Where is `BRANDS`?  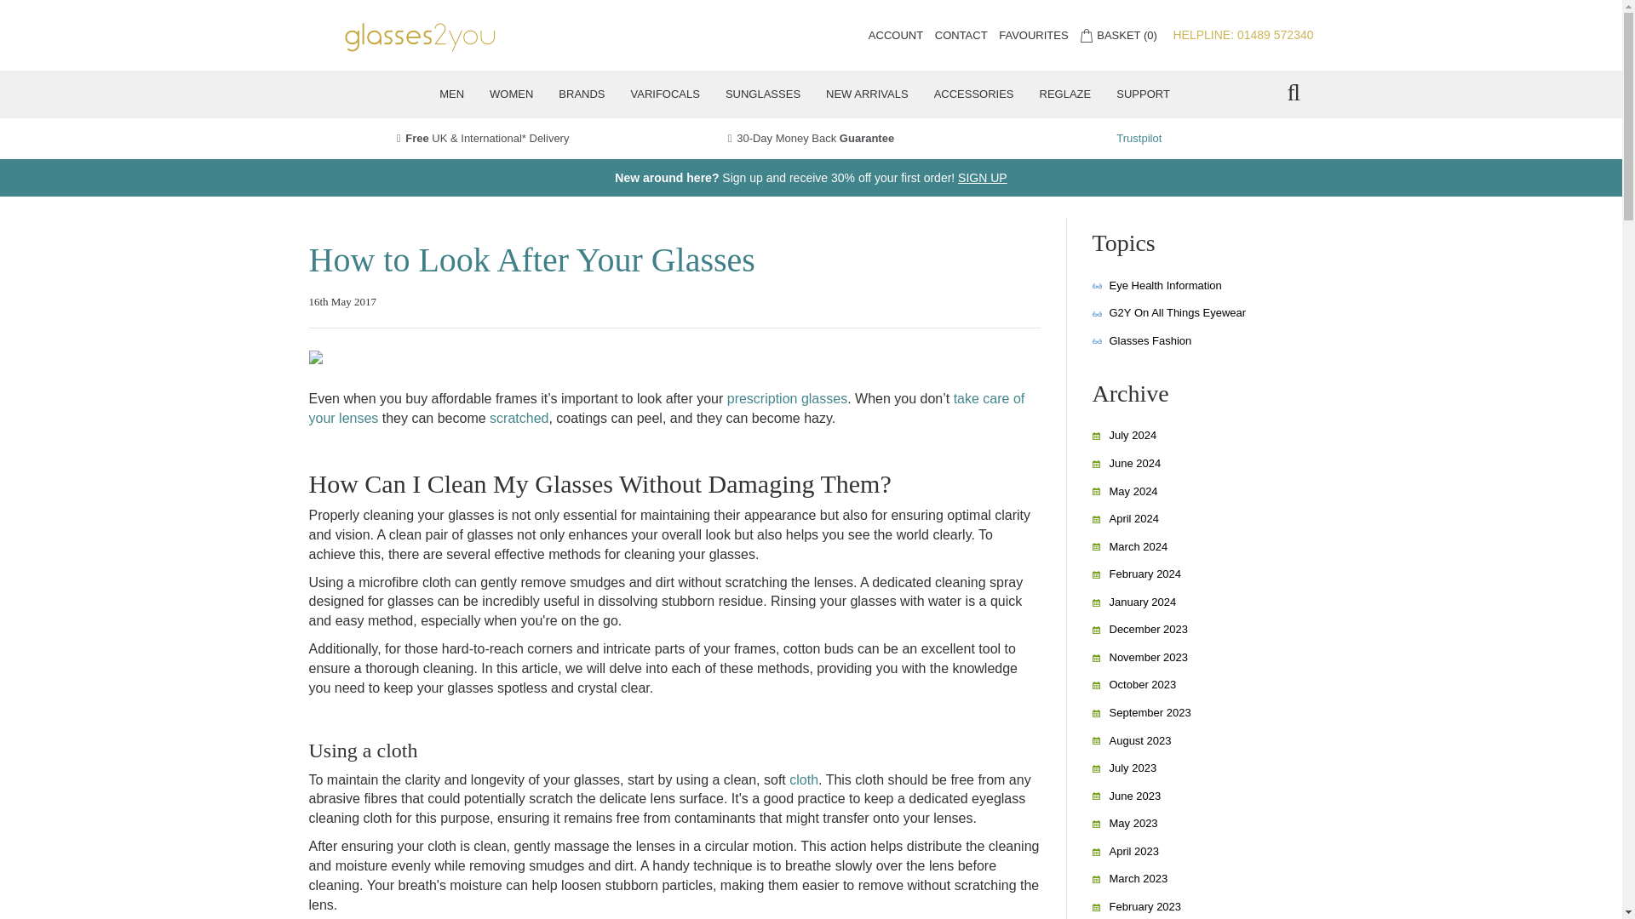 BRANDS is located at coordinates (582, 94).